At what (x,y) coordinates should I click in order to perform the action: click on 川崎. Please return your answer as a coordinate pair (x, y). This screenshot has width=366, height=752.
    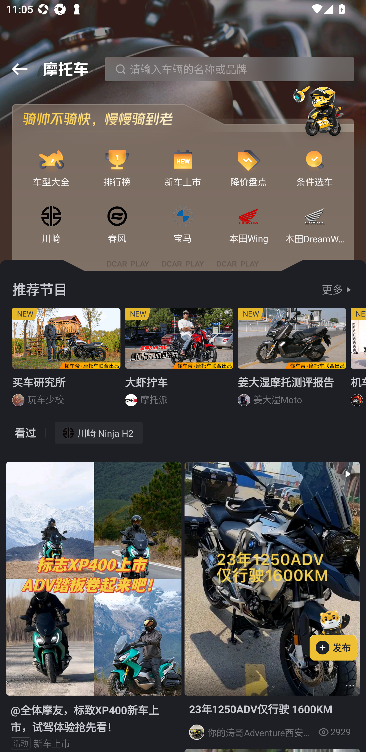
    Looking at the image, I should click on (51, 217).